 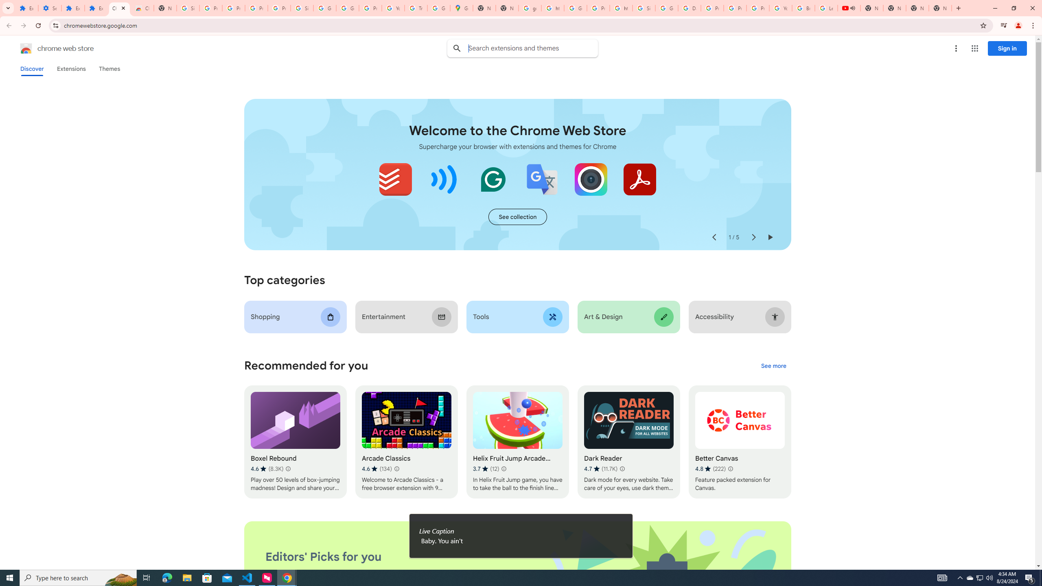 I want to click on See more of the "Extensions starter kit" collection, so click(x=517, y=217).